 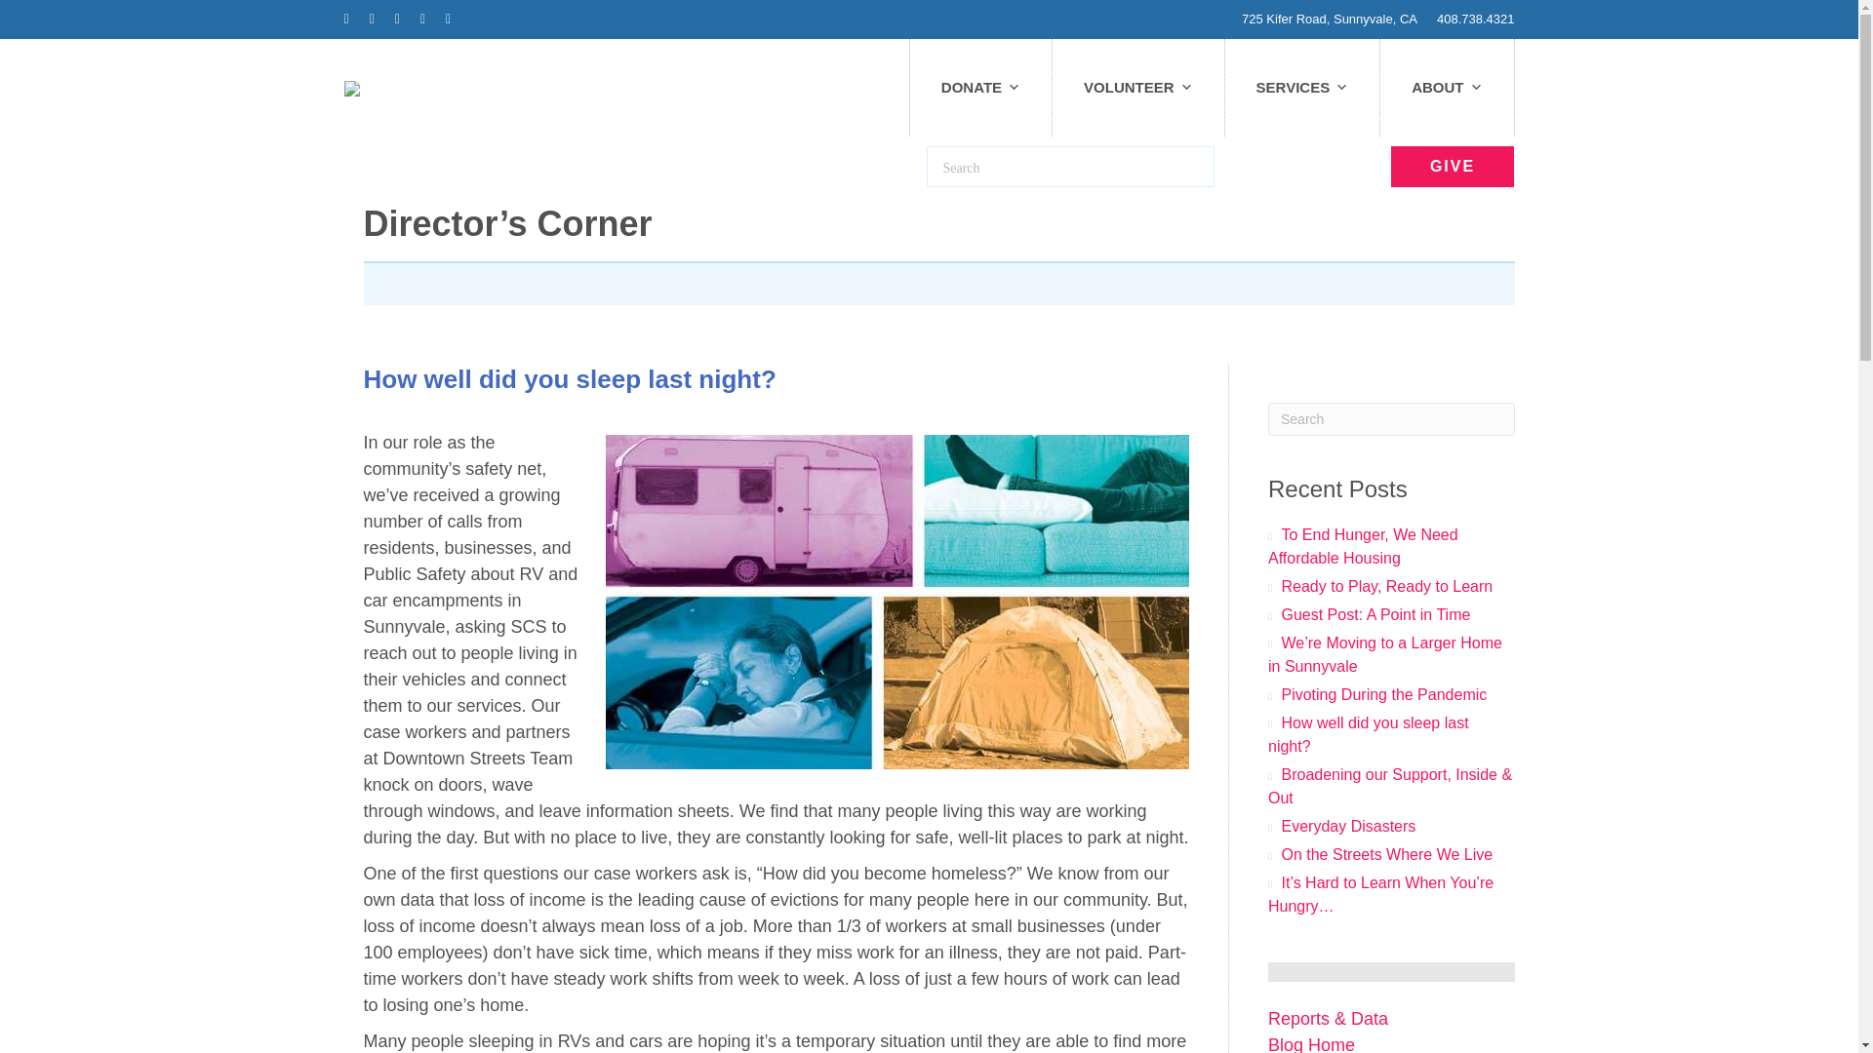 I want to click on SERVICES, so click(x=1302, y=88).